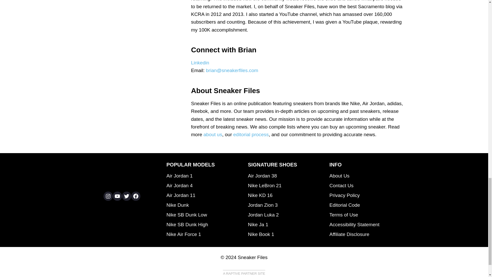 Image resolution: width=492 pixels, height=277 pixels. Describe the element at coordinates (213, 134) in the screenshot. I see `about us` at that location.